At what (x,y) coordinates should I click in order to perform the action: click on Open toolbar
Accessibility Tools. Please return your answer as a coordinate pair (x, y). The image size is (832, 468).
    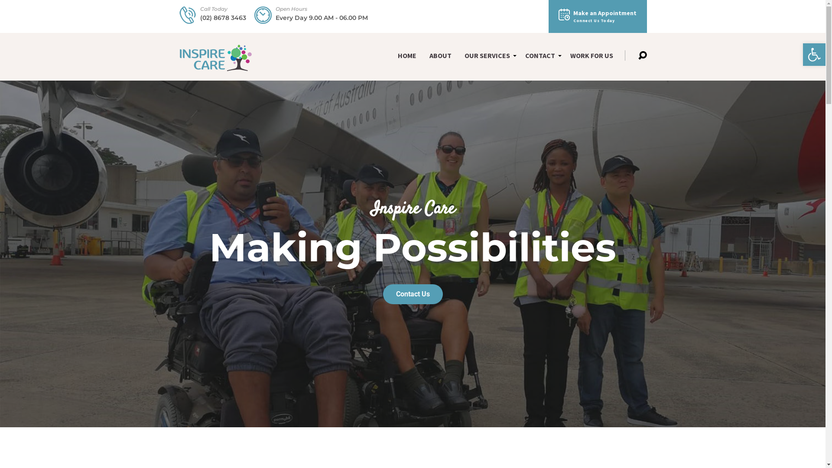
    Looking at the image, I should click on (814, 55).